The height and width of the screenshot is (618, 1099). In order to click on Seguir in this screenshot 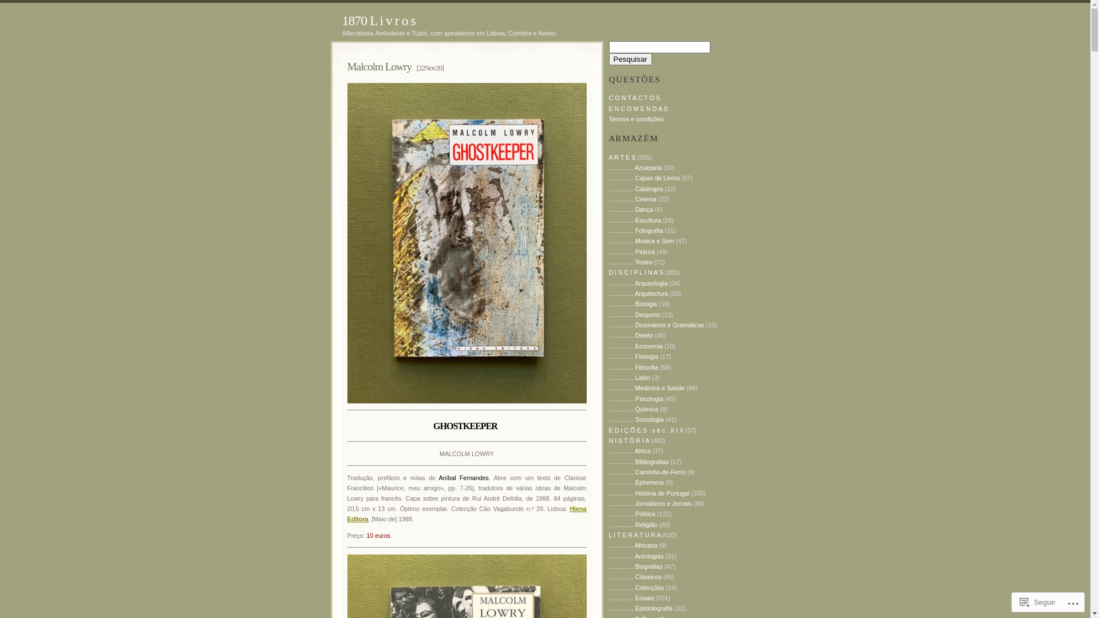, I will do `click(1038, 602)`.